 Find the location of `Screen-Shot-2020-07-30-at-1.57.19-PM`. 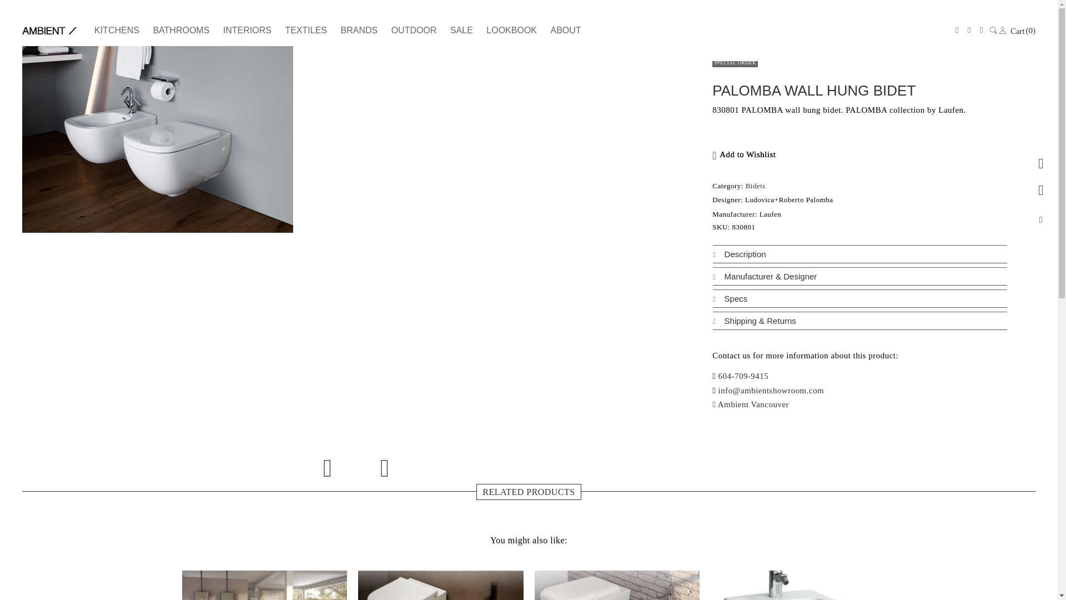

Screen-Shot-2020-07-30-at-1.57.19-PM is located at coordinates (441, 586).